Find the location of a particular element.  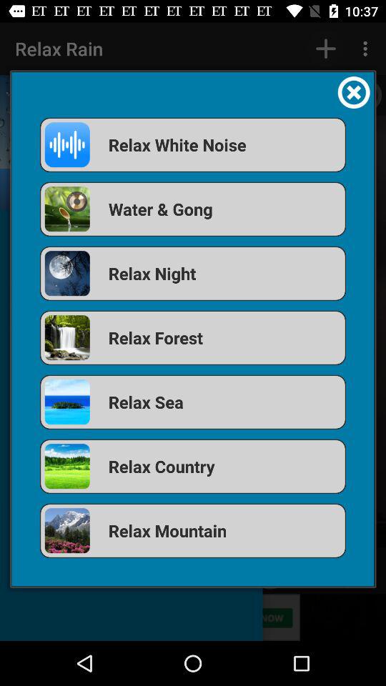

press icon below the relax country icon is located at coordinates (193, 530).